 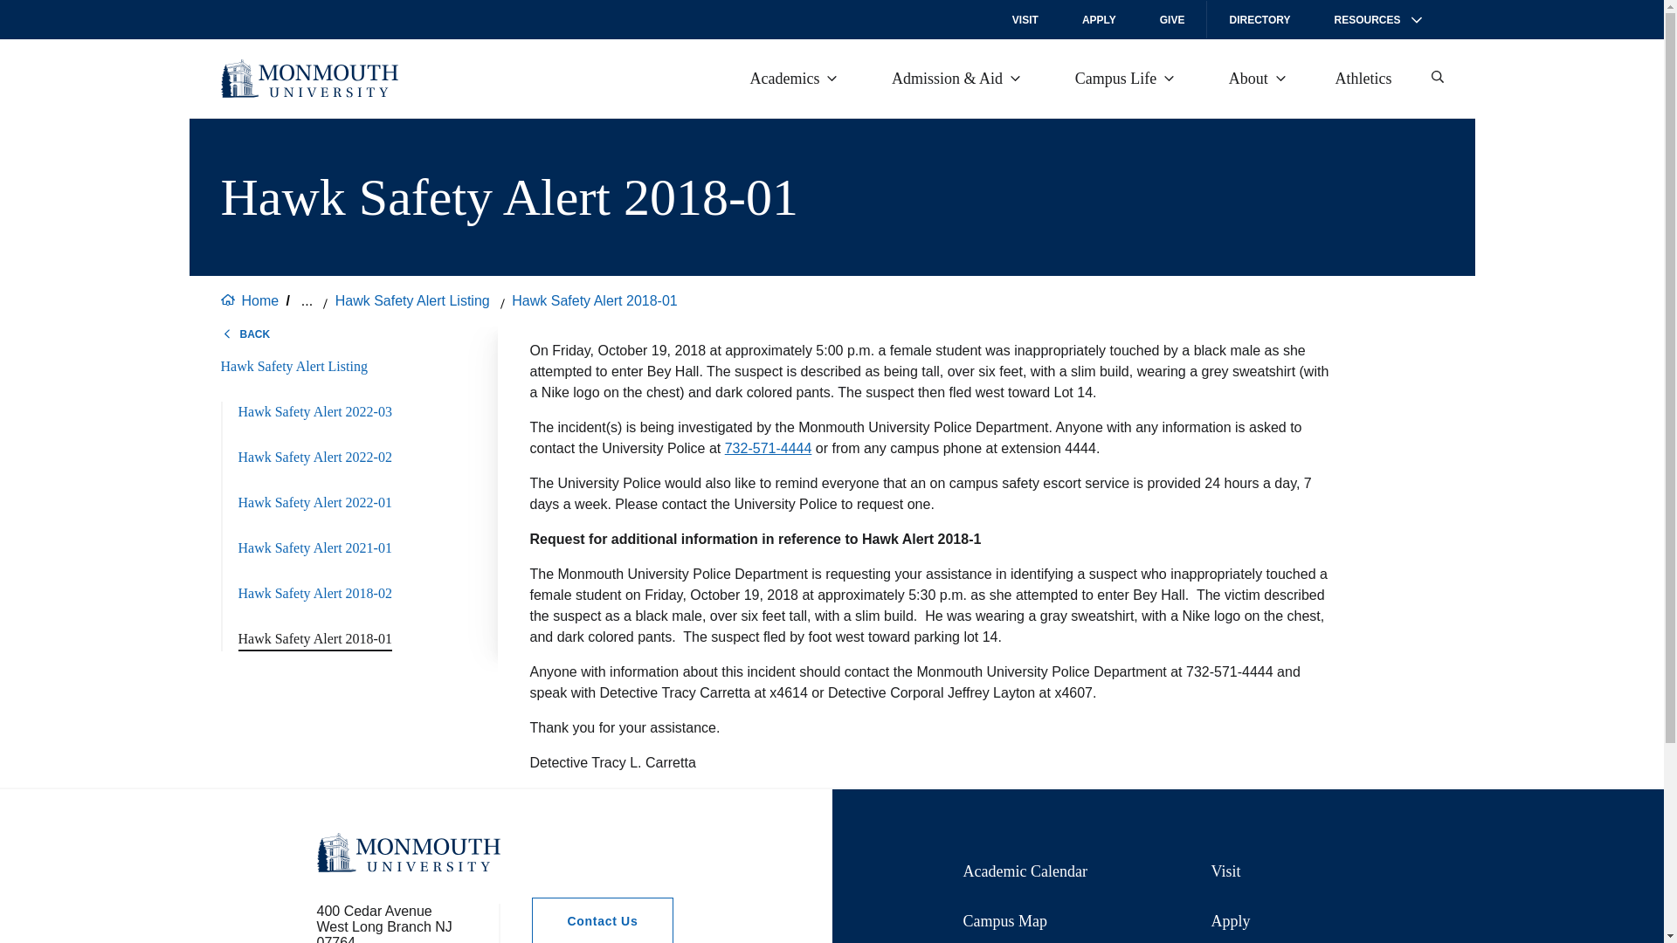 What do you see at coordinates (1025, 19) in the screenshot?
I see `VISIT` at bounding box center [1025, 19].